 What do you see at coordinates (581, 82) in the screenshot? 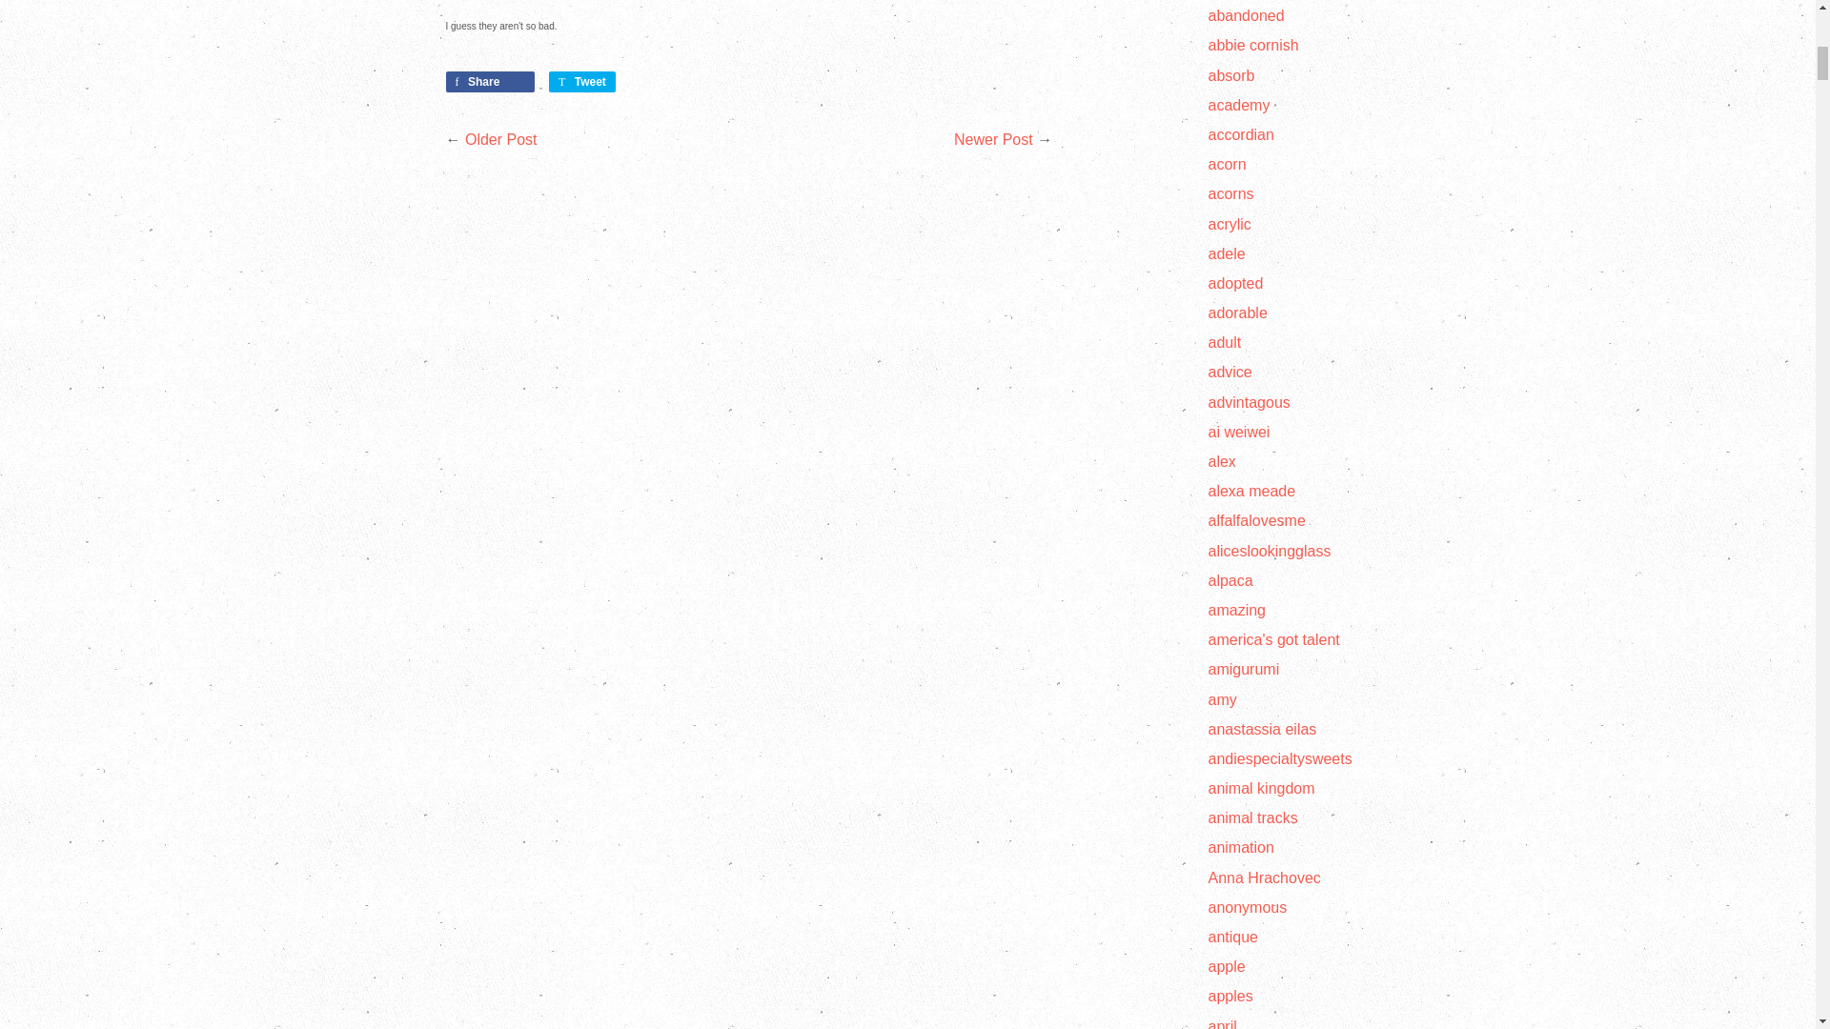
I see `Tweet` at bounding box center [581, 82].